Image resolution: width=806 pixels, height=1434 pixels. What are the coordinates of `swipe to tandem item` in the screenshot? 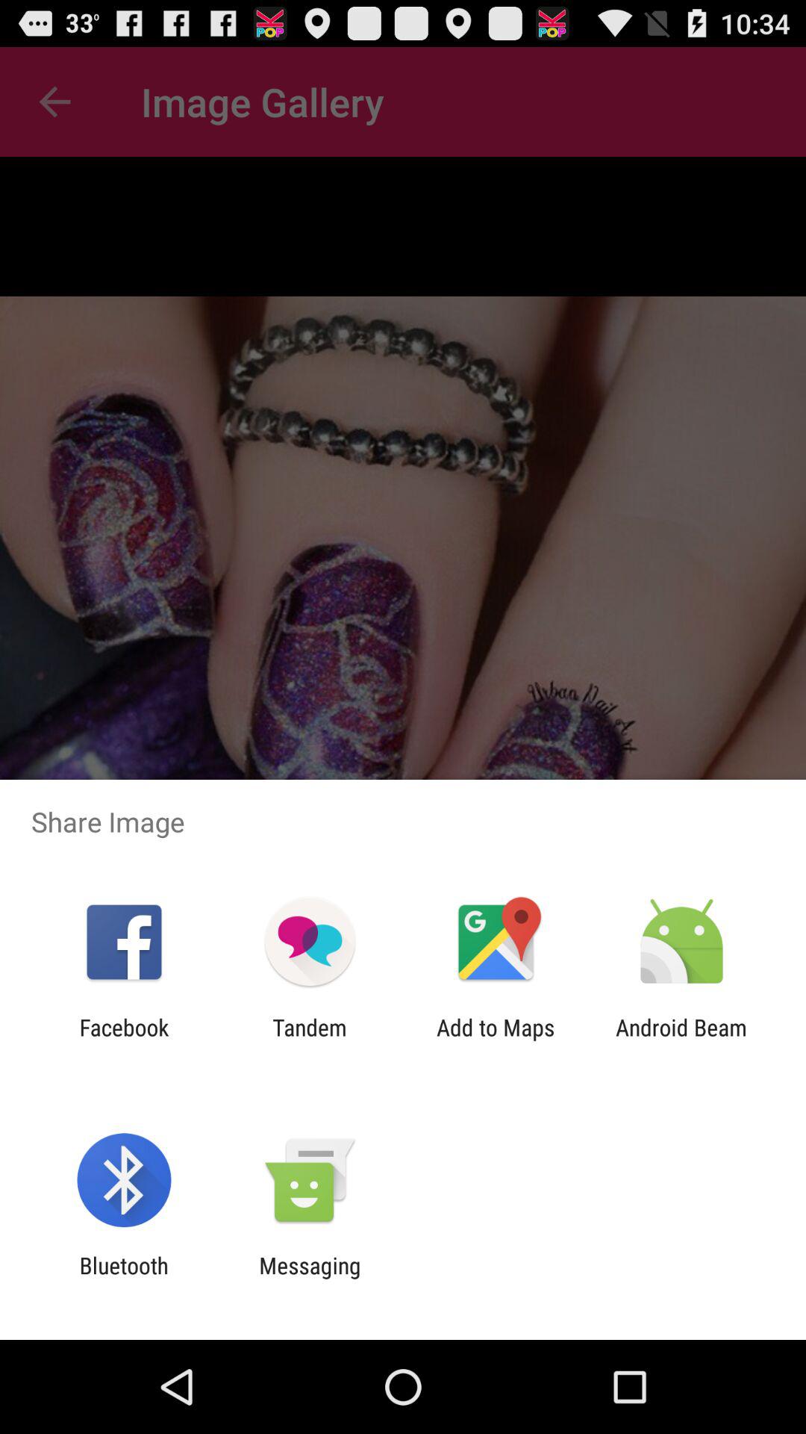 It's located at (309, 1040).